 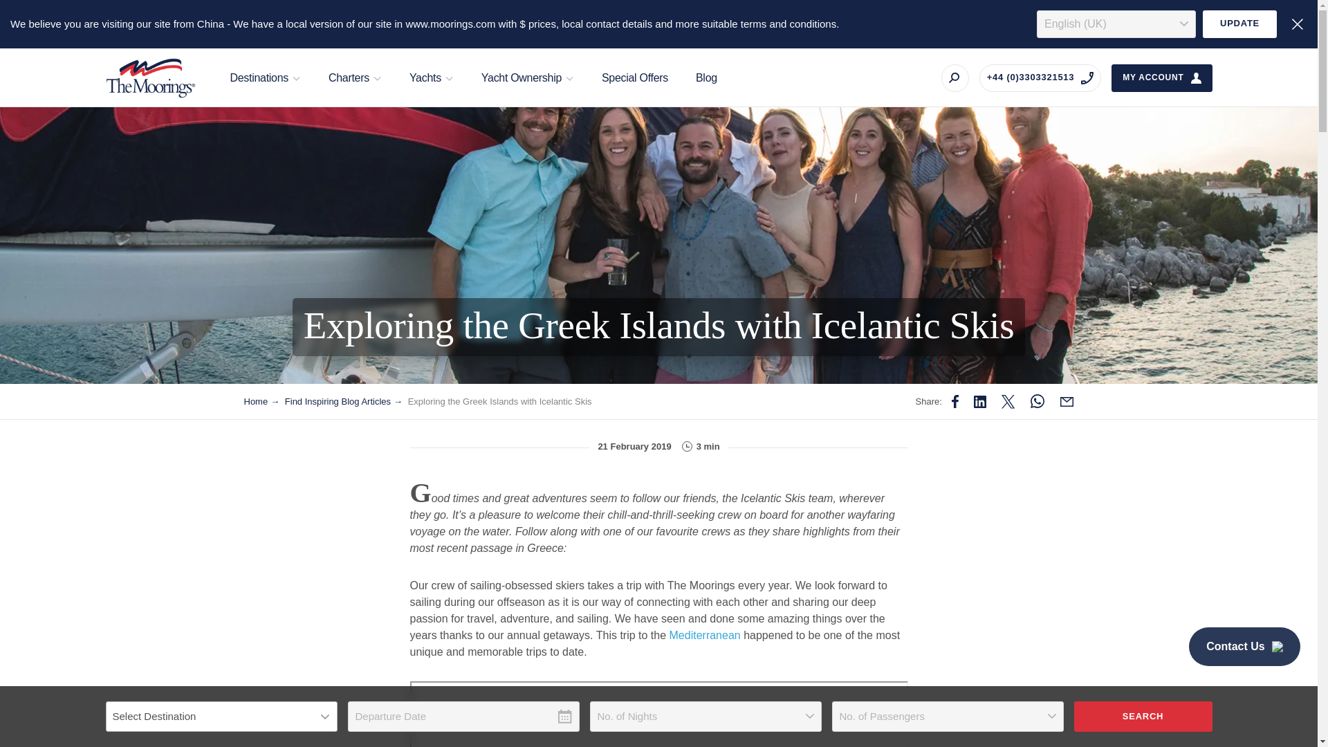 What do you see at coordinates (1037, 401) in the screenshot?
I see `Share on WhatsApp` at bounding box center [1037, 401].